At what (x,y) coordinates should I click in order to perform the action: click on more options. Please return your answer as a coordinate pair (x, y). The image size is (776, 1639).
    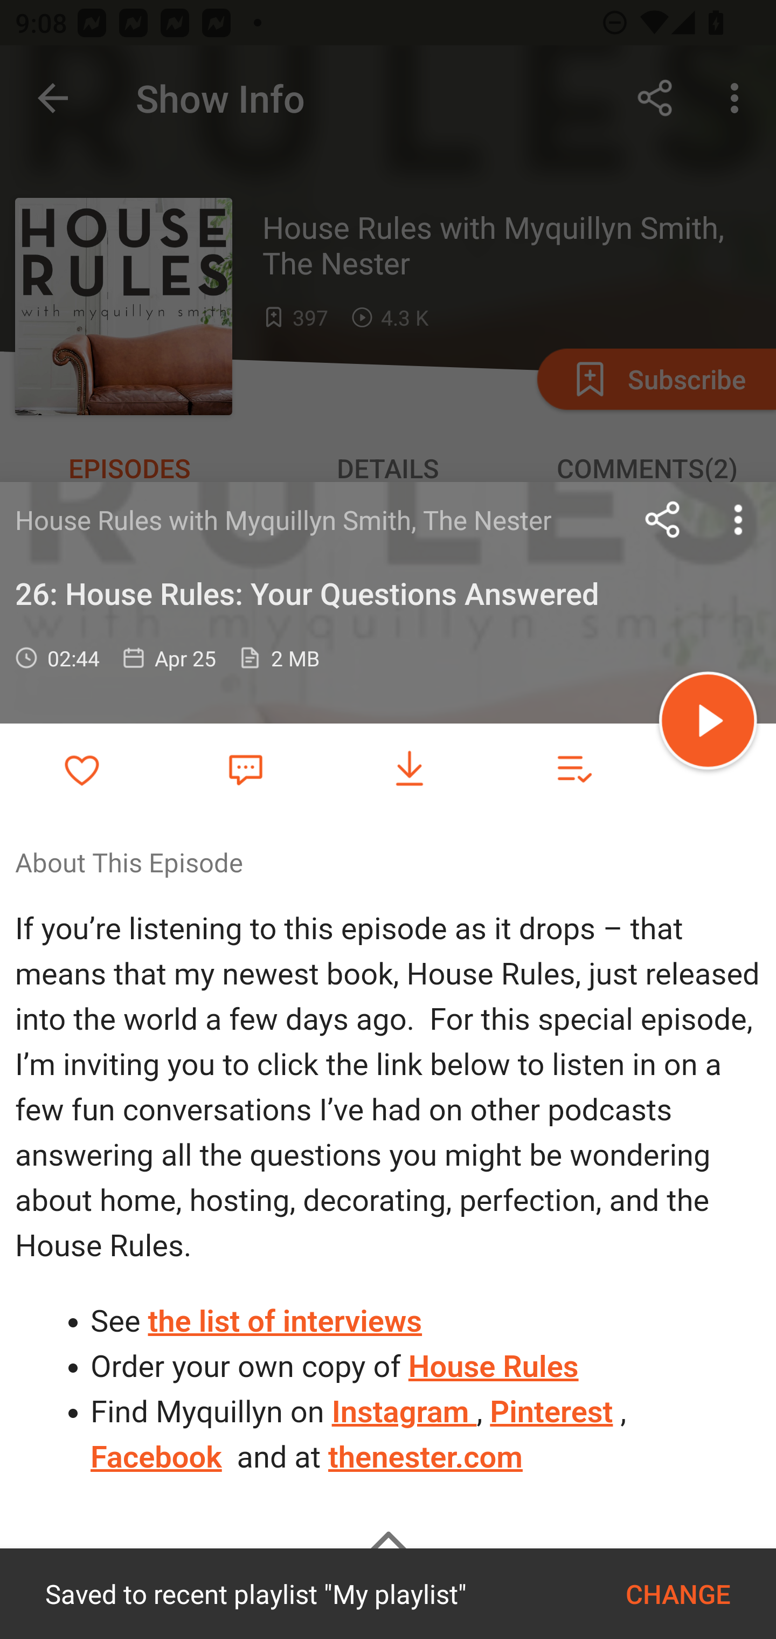
    Looking at the image, I should click on (738, 519).